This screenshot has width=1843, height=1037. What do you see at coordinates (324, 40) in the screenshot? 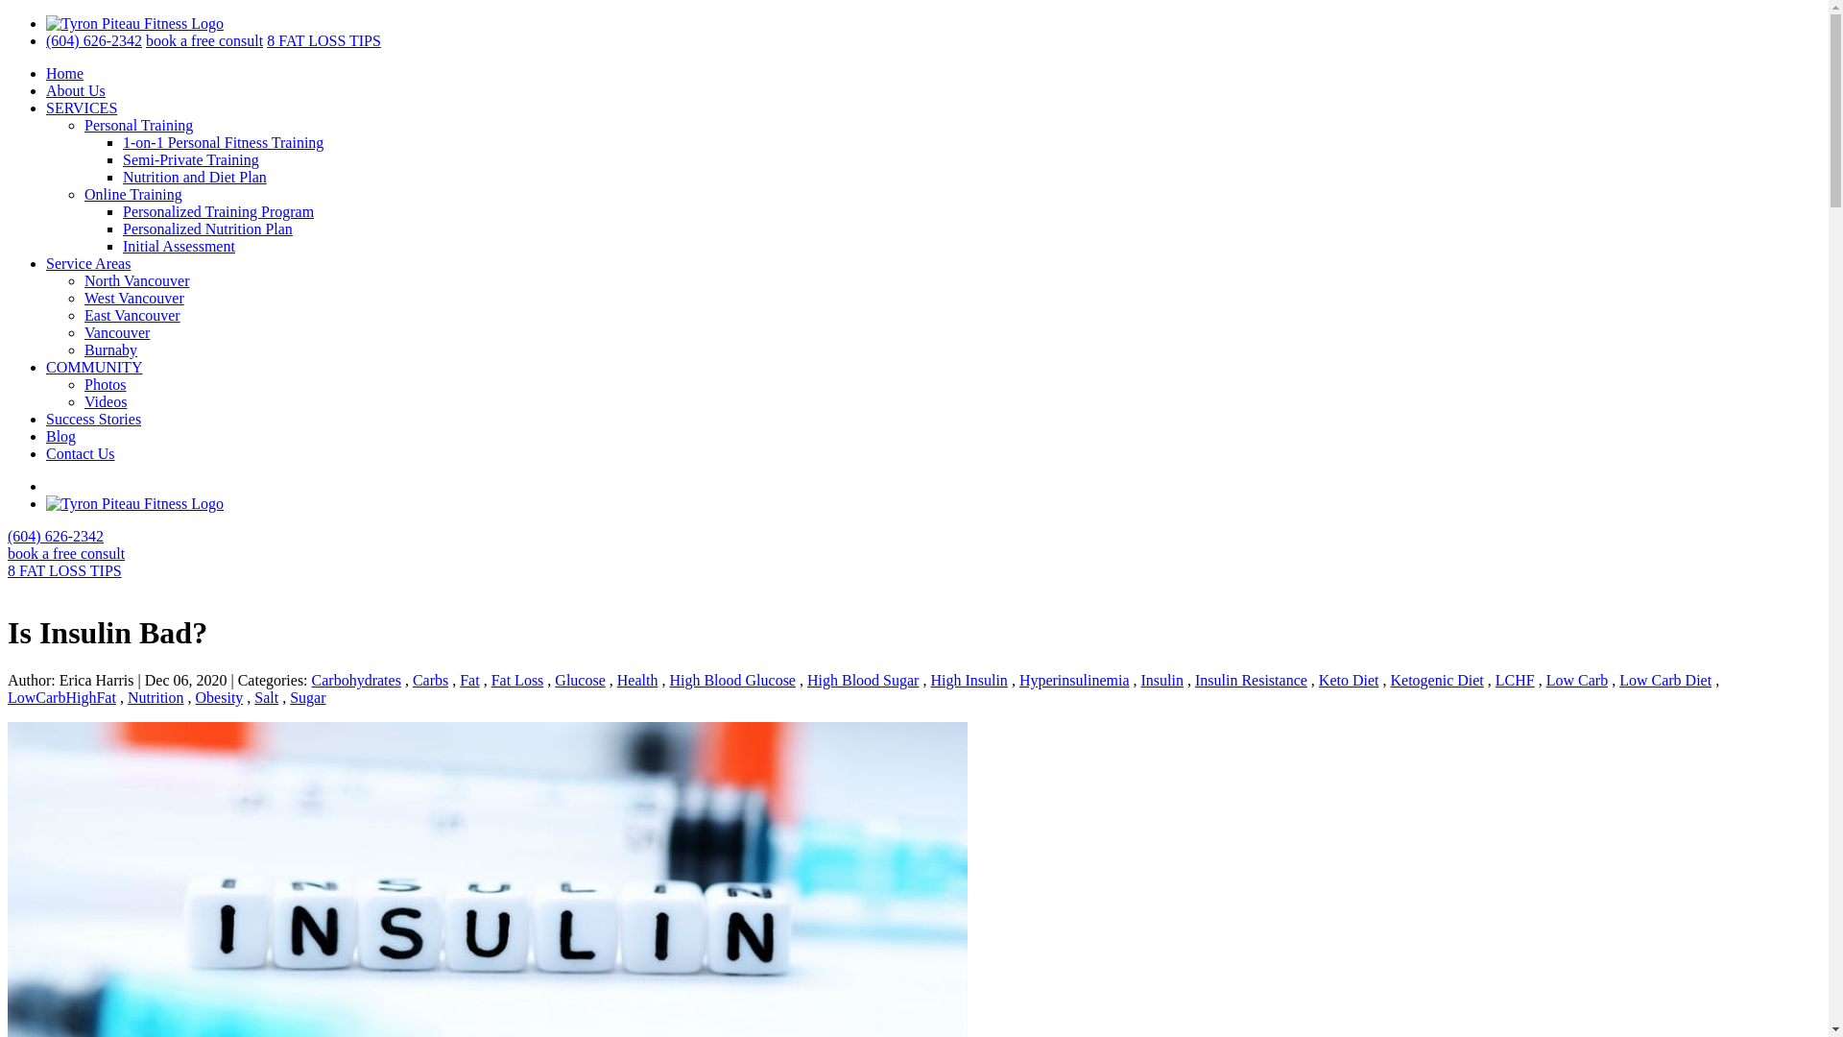
I see `8 FAT LOSS TIPS` at bounding box center [324, 40].